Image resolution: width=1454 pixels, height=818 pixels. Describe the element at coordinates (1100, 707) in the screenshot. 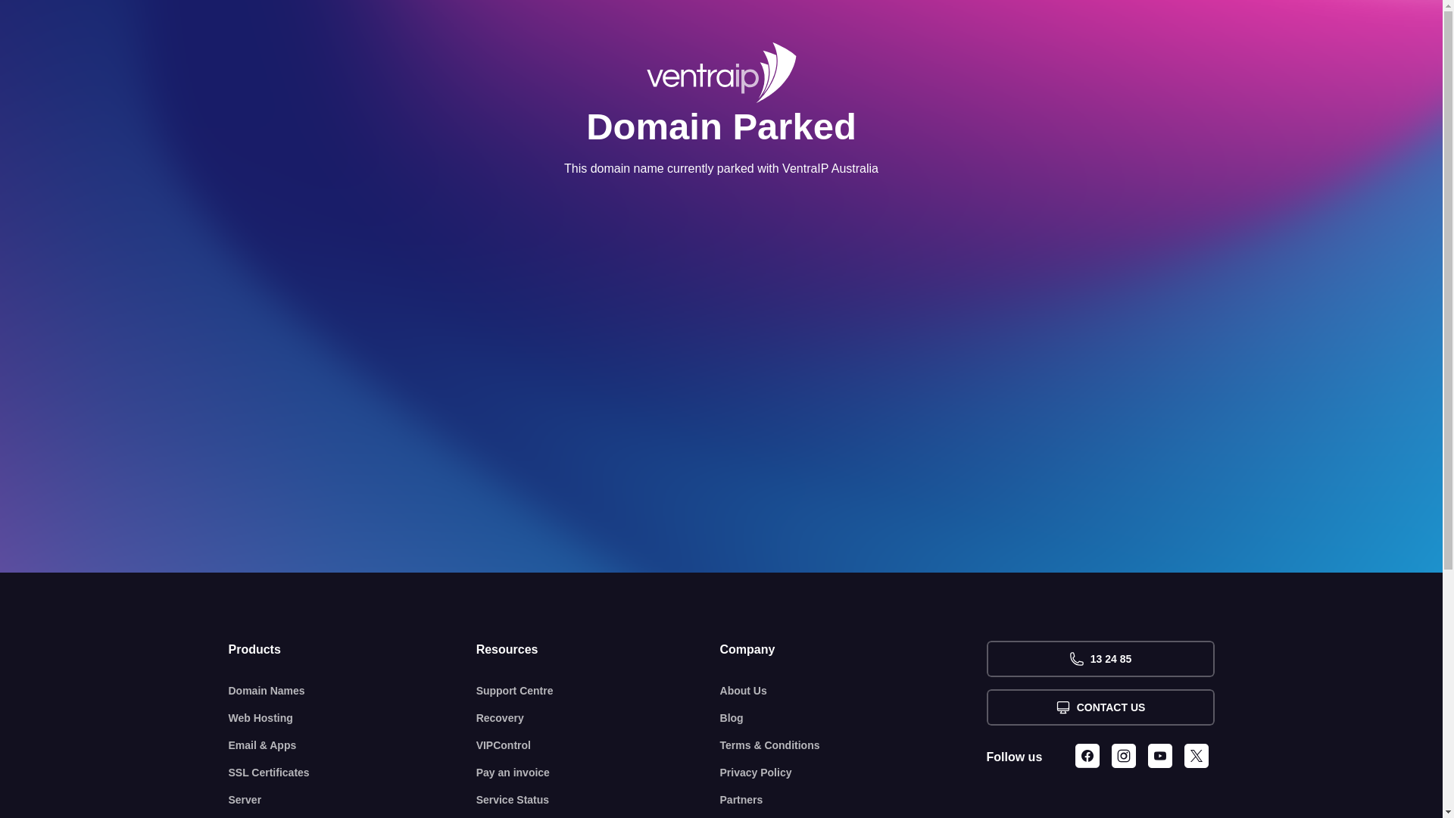

I see `CONTACT US` at that location.